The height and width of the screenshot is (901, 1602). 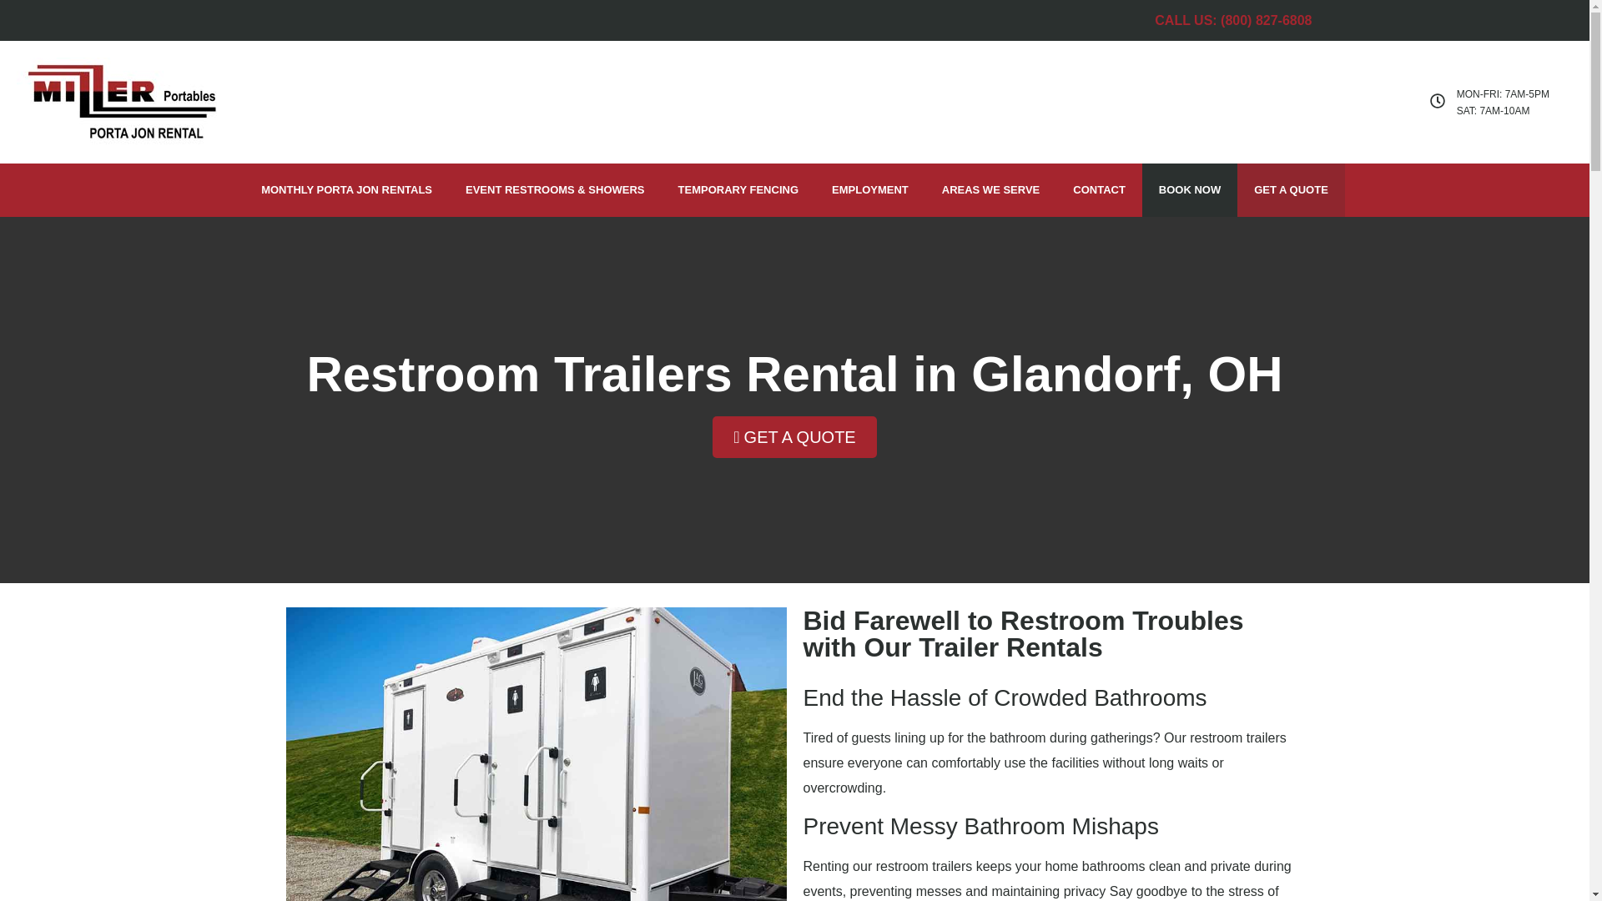 I want to click on TEMPORARY FENCING, so click(x=738, y=190).